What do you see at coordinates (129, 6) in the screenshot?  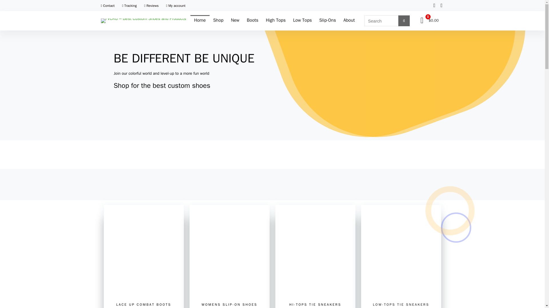 I see `Tracking` at bounding box center [129, 6].